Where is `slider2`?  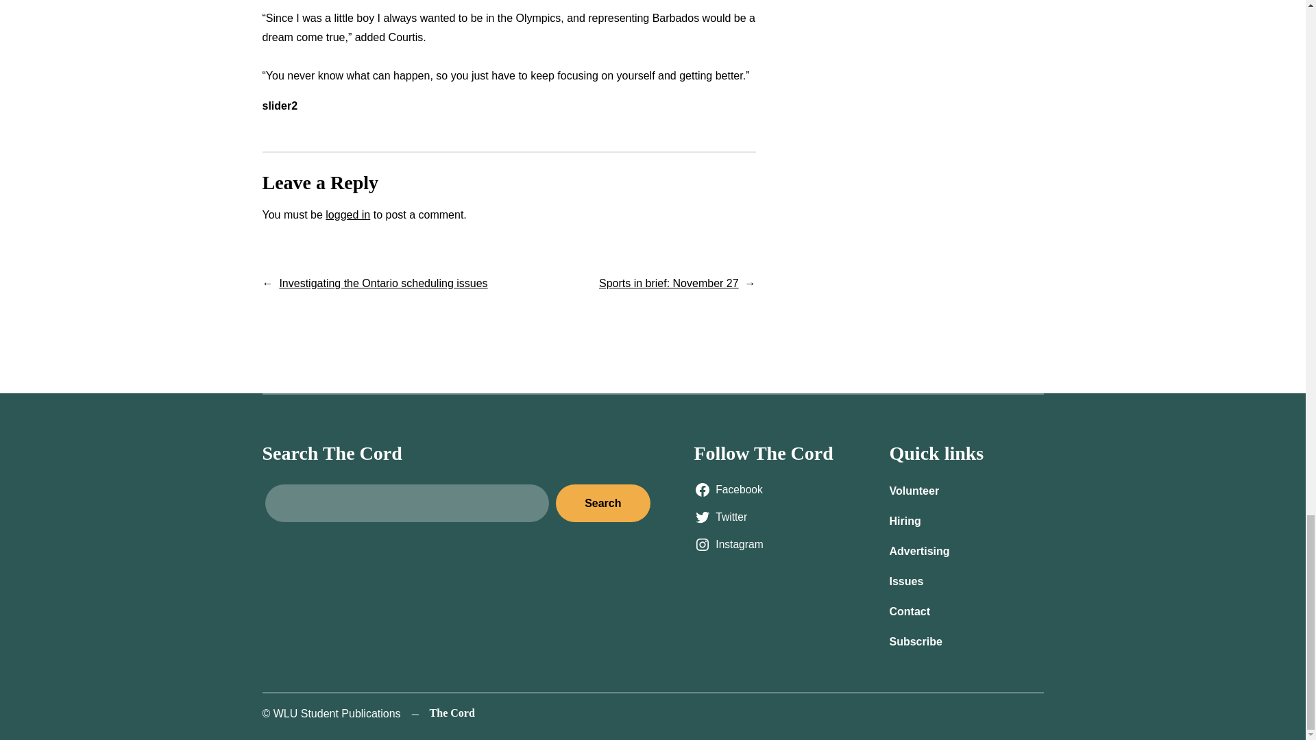
slider2 is located at coordinates (280, 106).